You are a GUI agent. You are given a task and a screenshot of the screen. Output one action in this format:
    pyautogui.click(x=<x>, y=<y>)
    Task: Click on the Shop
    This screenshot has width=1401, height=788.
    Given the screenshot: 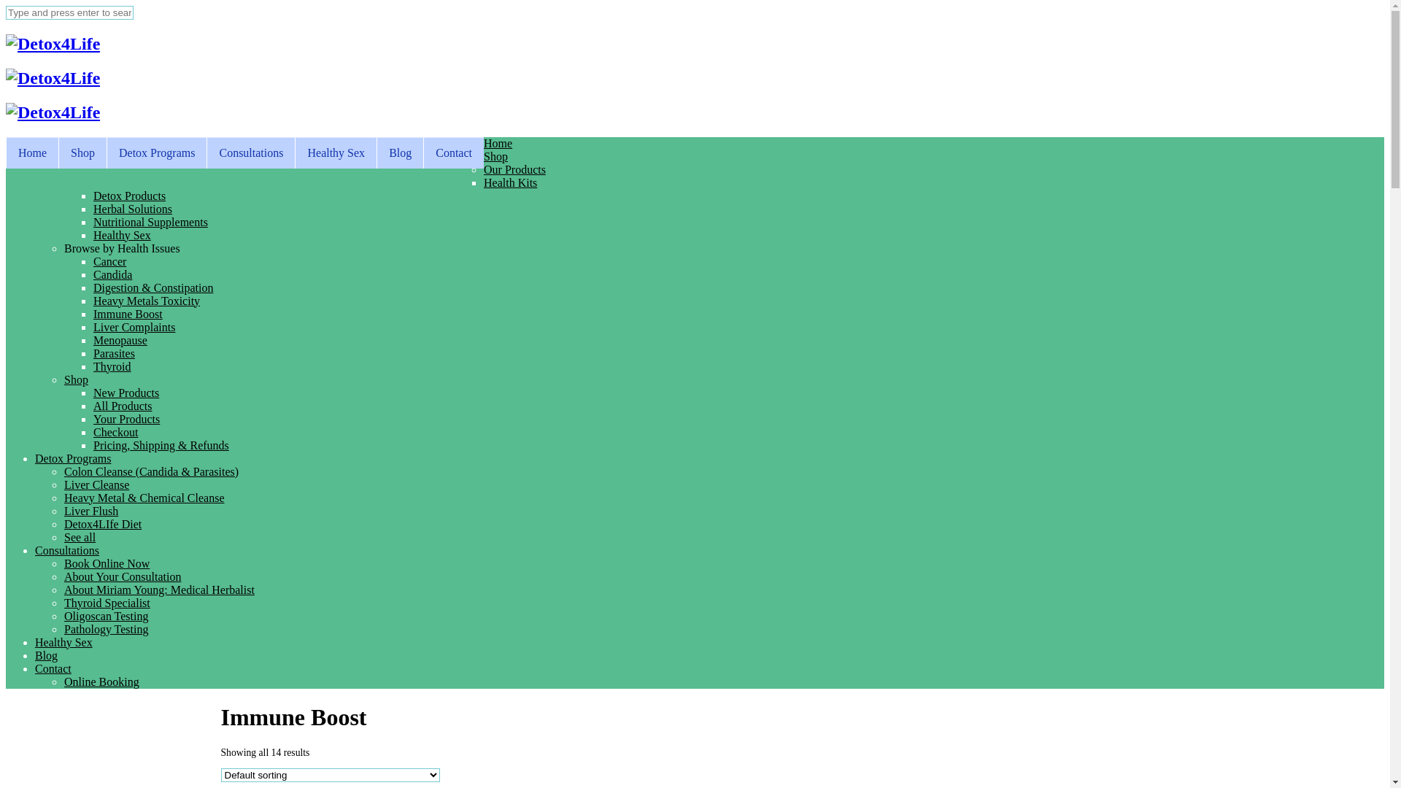 What is the action you would take?
    pyautogui.click(x=82, y=153)
    